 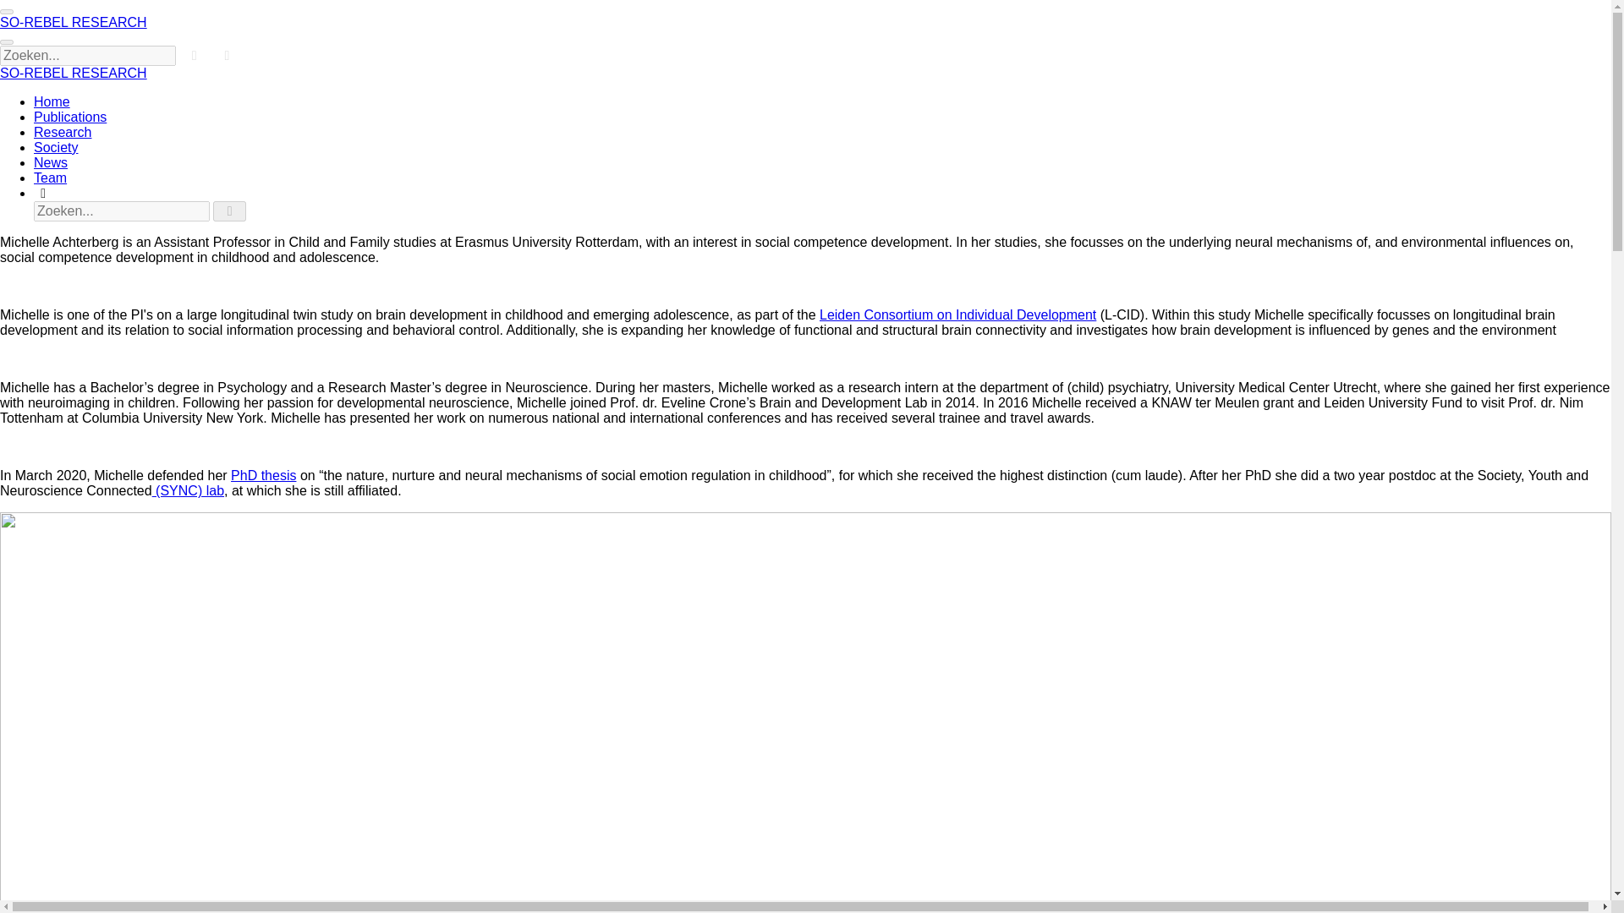 I want to click on Publications, so click(x=70, y=117).